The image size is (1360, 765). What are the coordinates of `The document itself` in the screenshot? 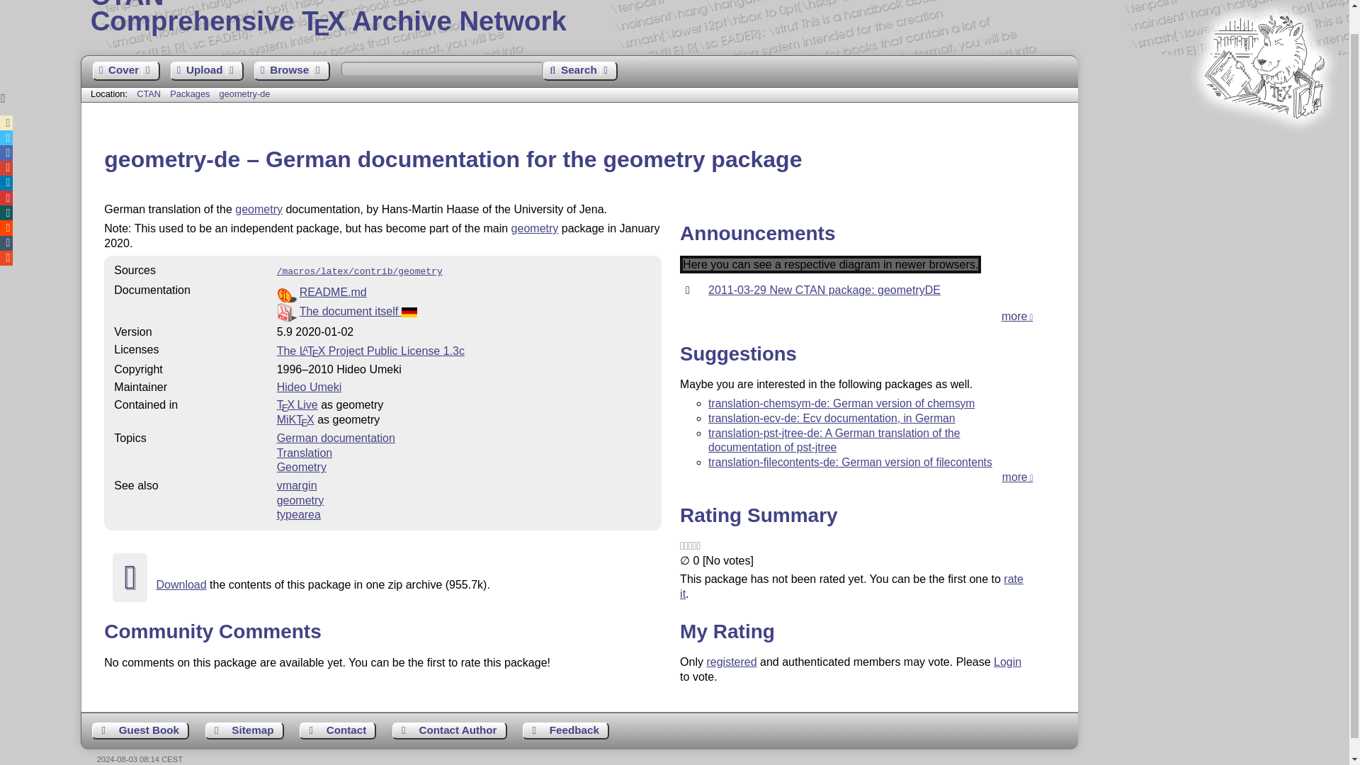 It's located at (259, 209).